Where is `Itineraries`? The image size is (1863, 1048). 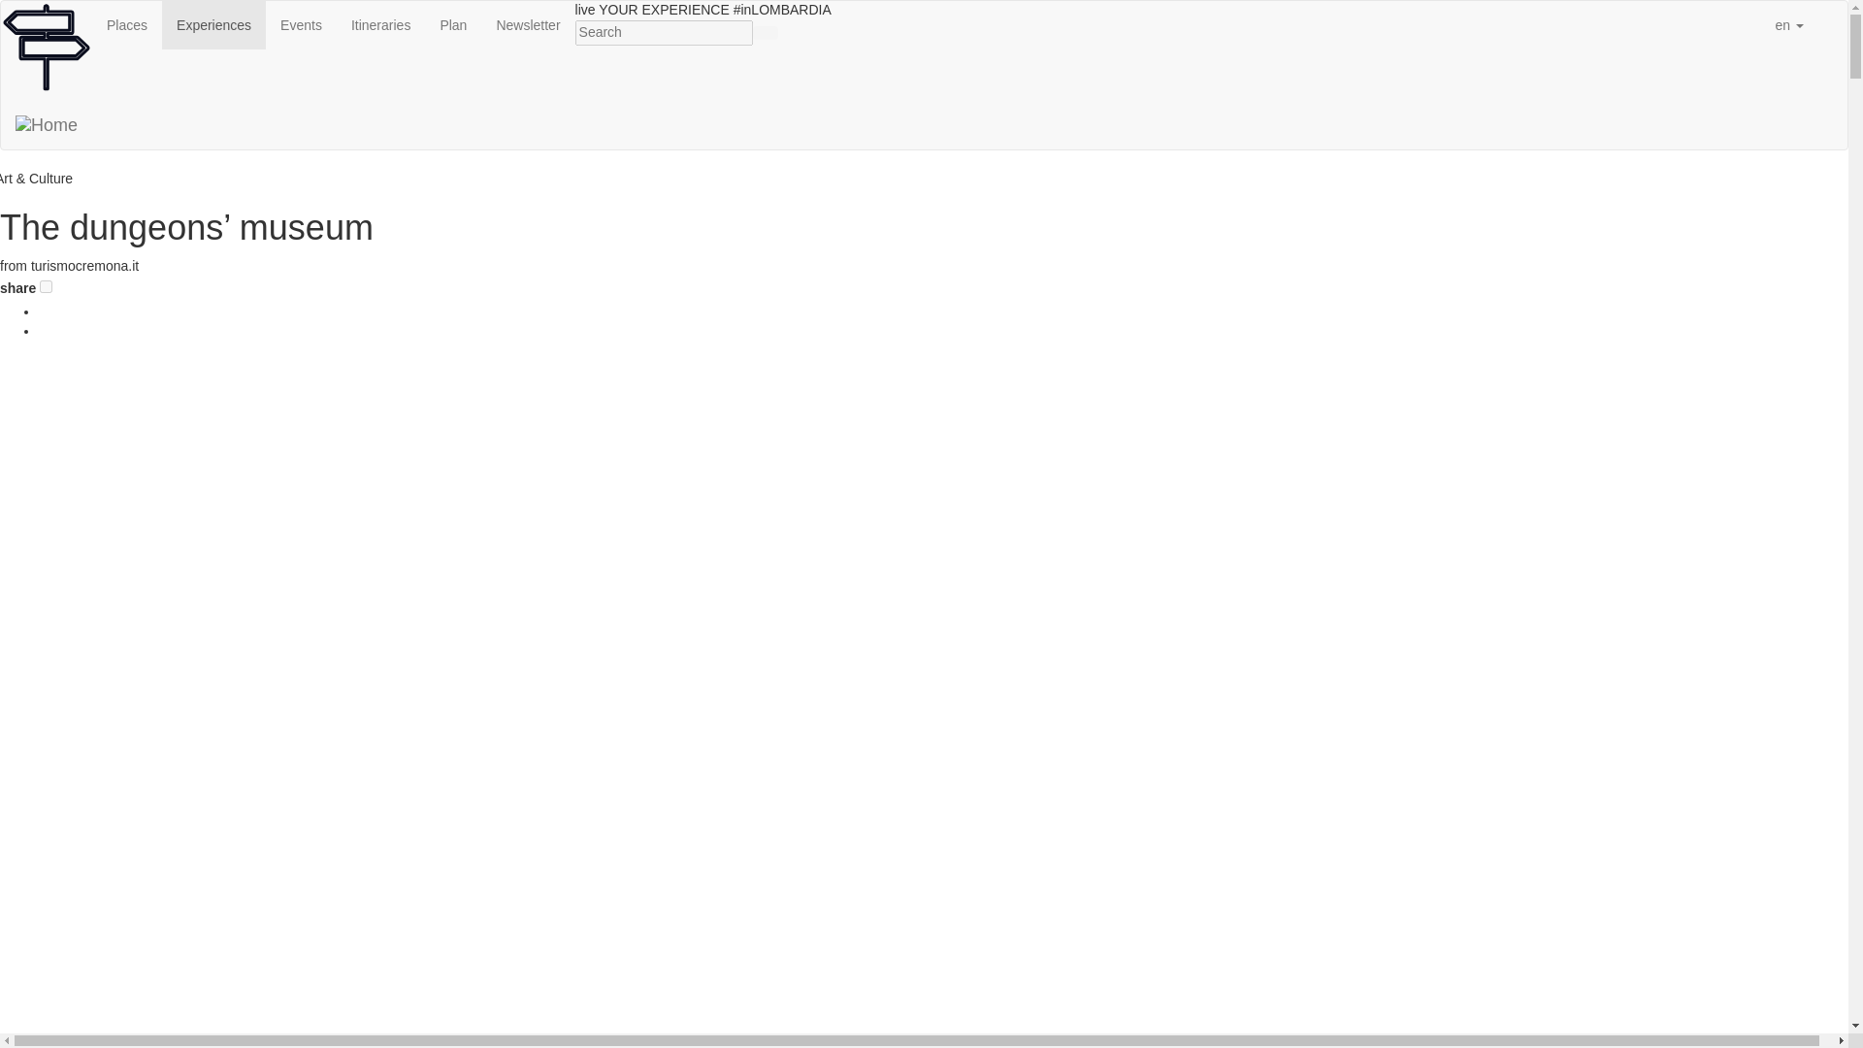
Itineraries is located at coordinates (380, 25).